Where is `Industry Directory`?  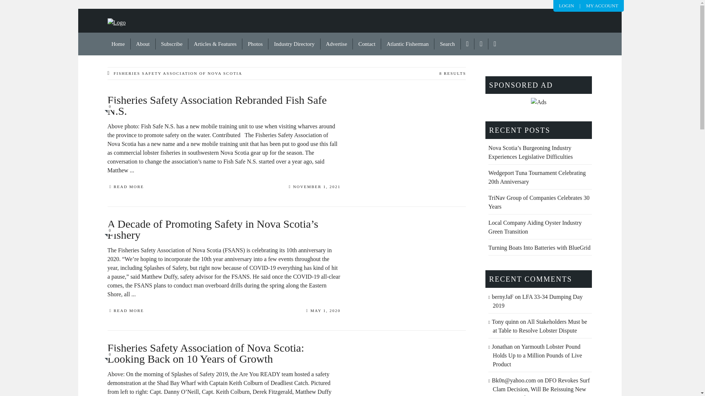
Industry Directory is located at coordinates (294, 44).